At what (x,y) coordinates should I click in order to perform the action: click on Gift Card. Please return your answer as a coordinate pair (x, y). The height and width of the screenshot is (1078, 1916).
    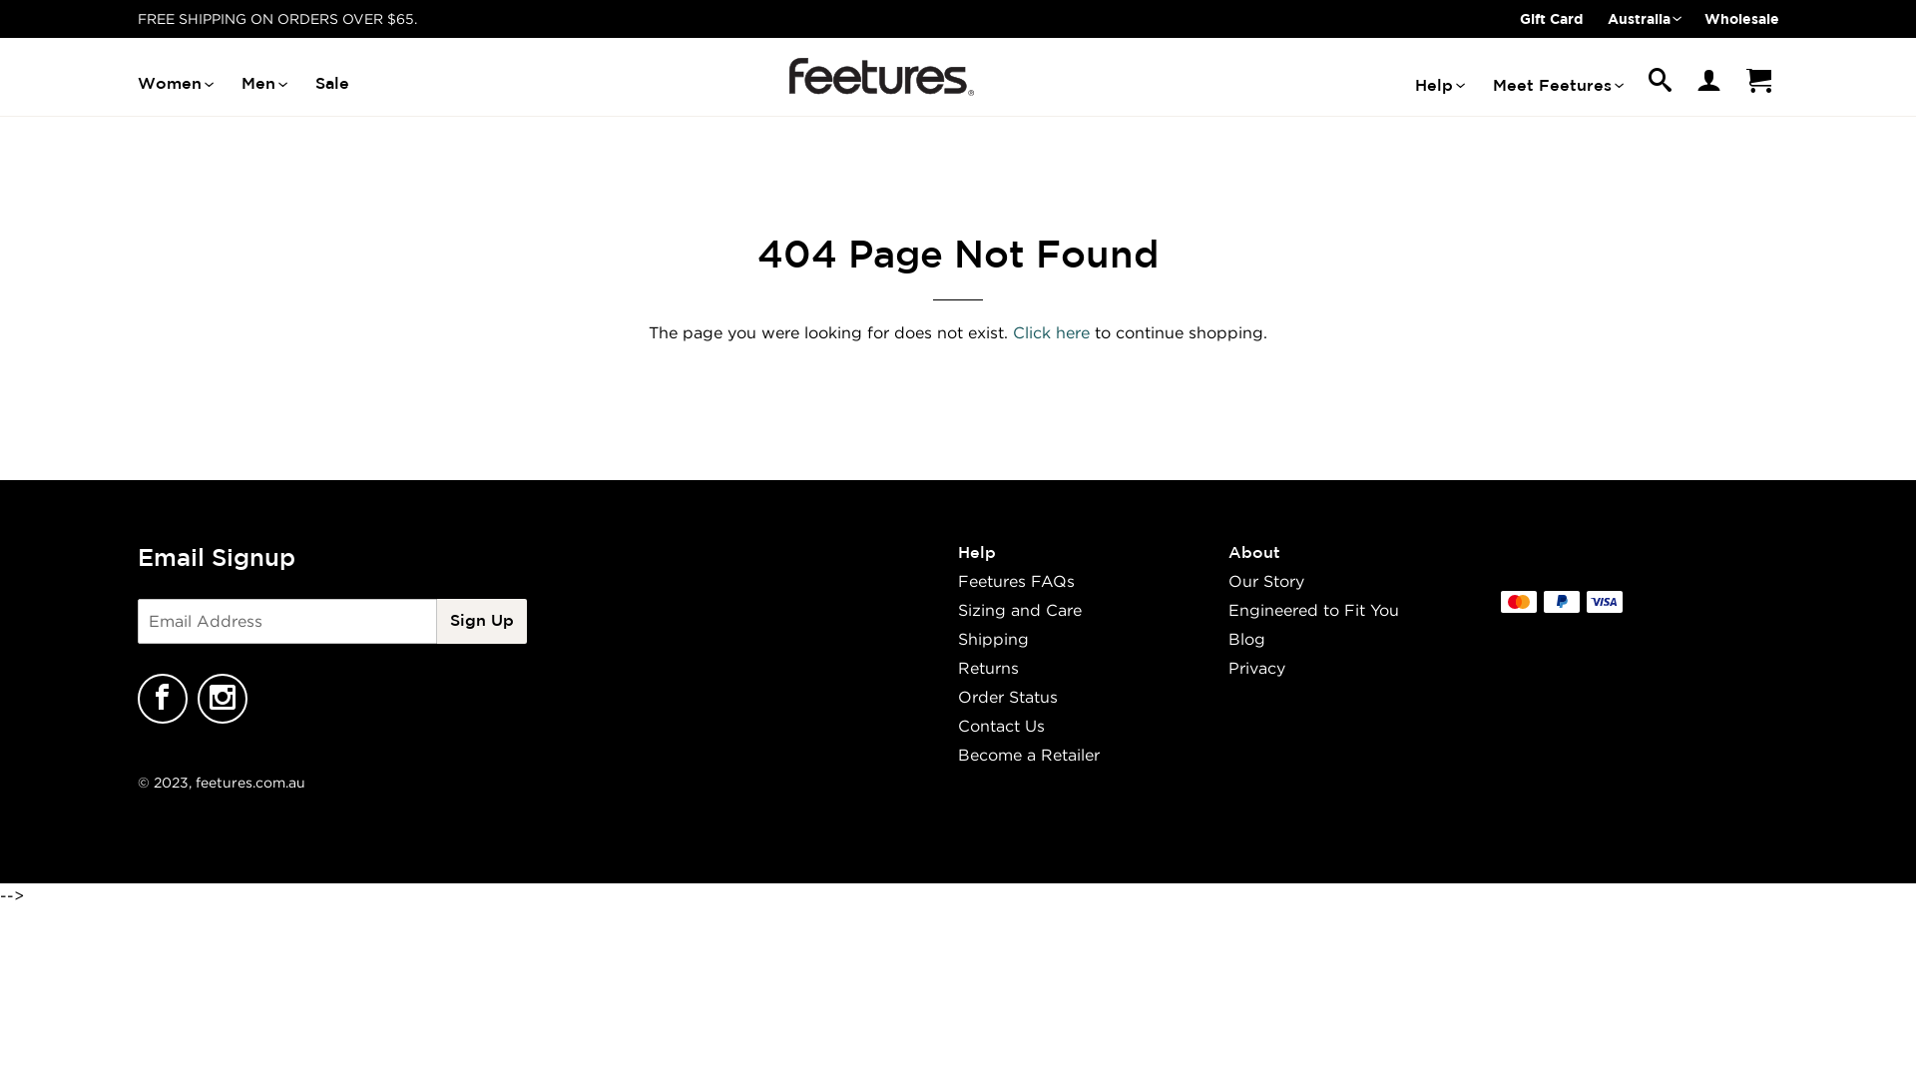
    Looking at the image, I should click on (1551, 18).